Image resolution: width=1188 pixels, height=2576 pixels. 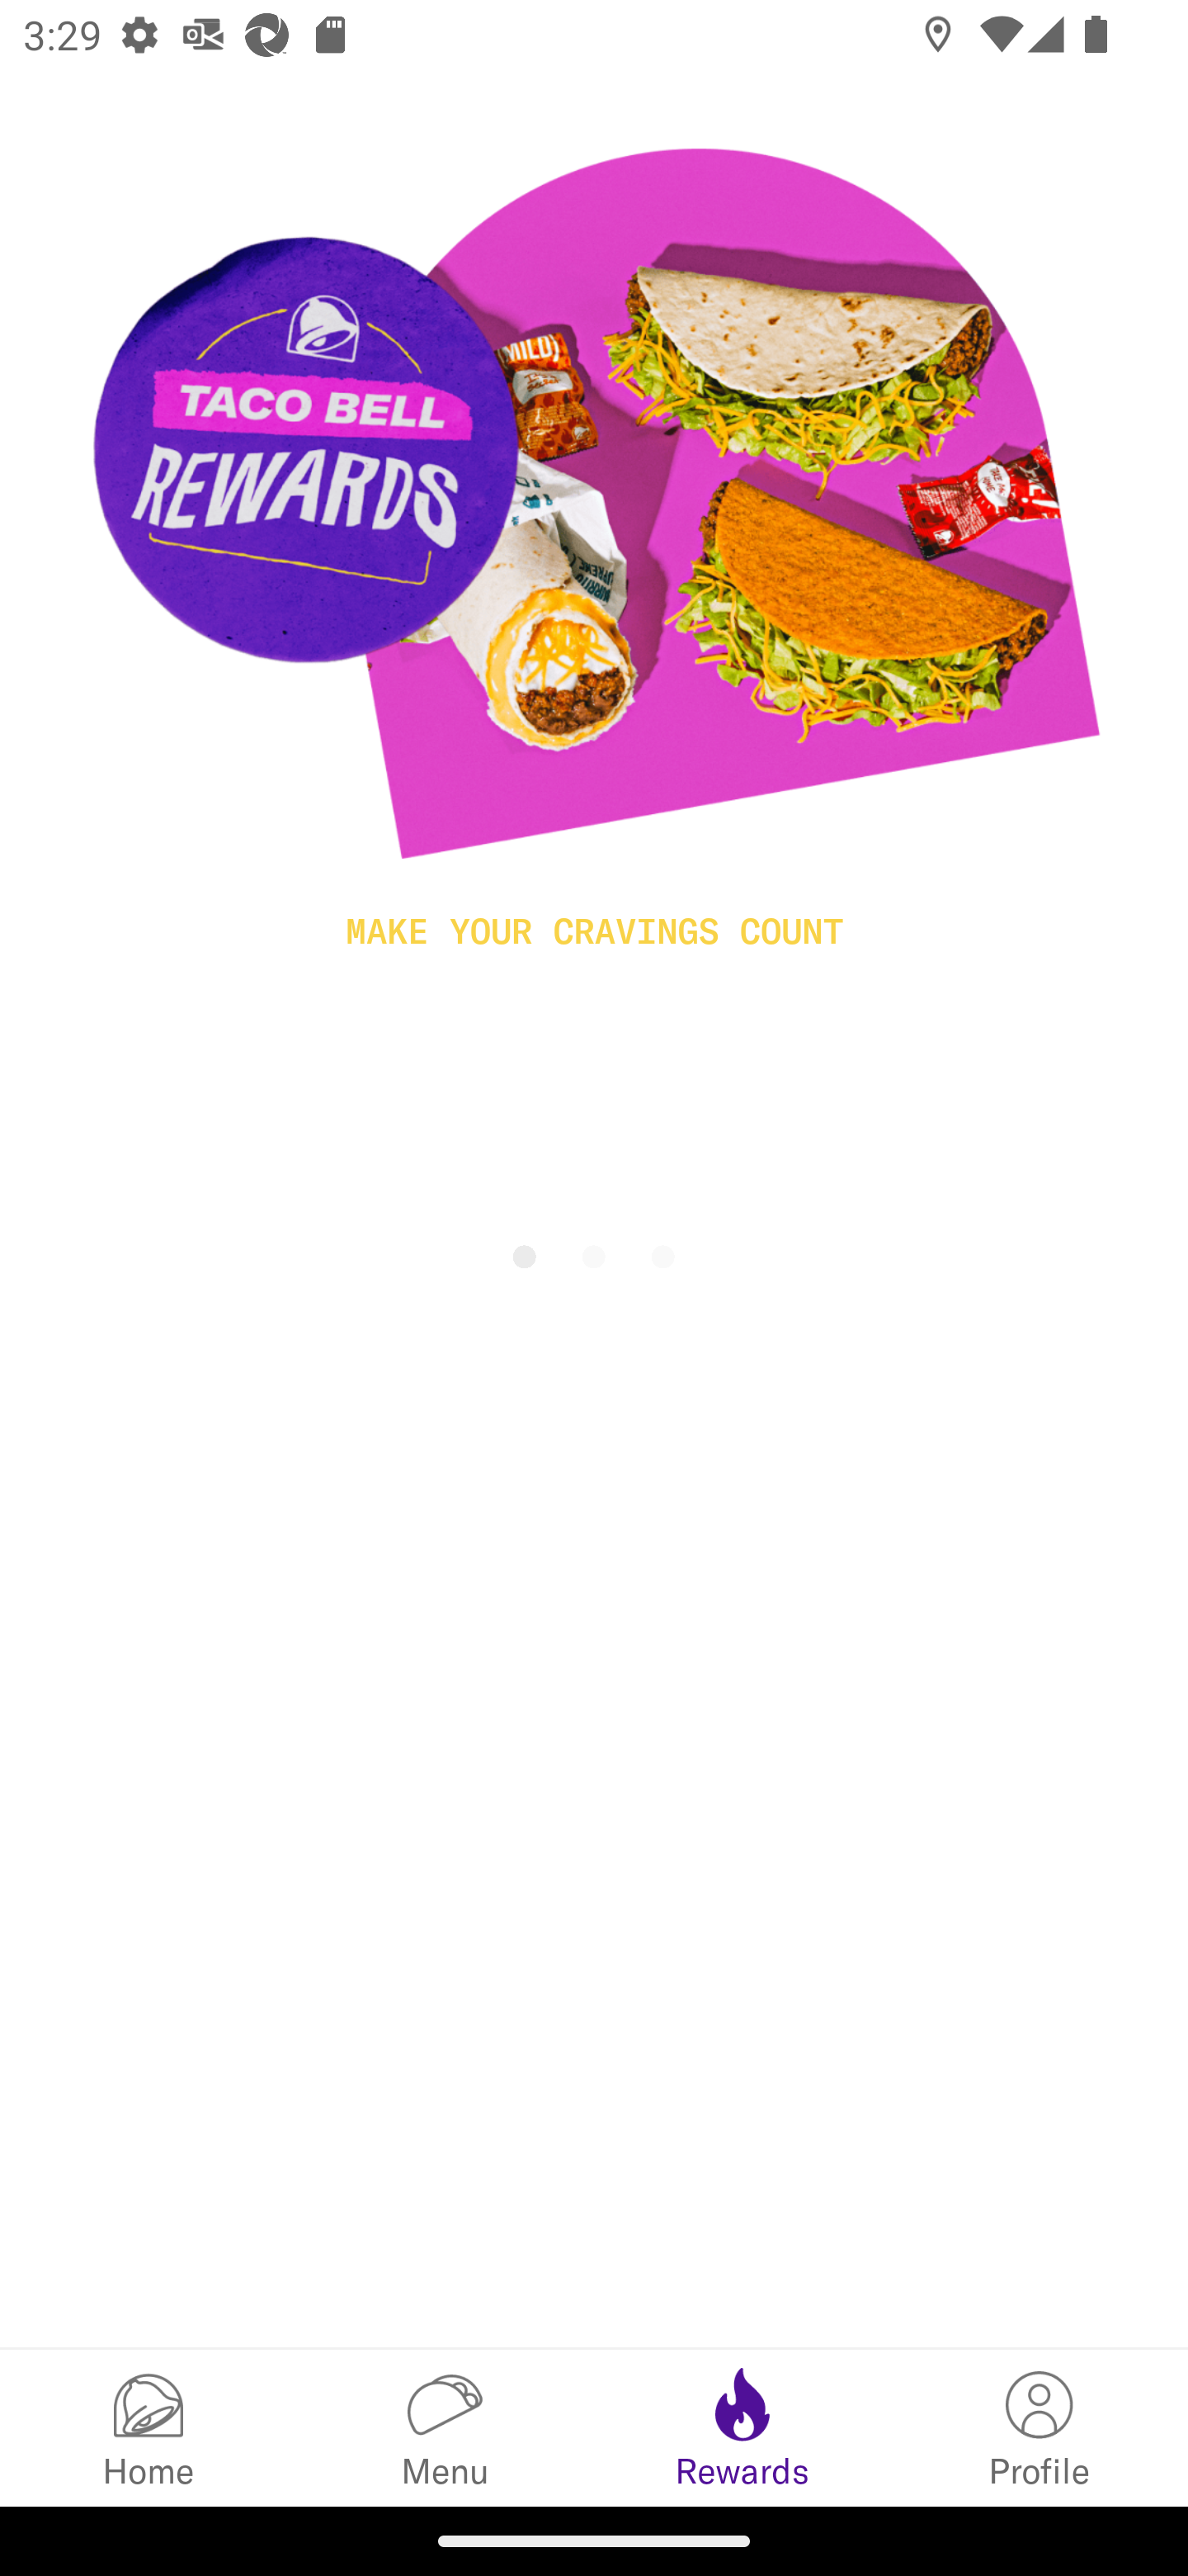 What do you see at coordinates (1039, 2426) in the screenshot?
I see `My Info Profile` at bounding box center [1039, 2426].